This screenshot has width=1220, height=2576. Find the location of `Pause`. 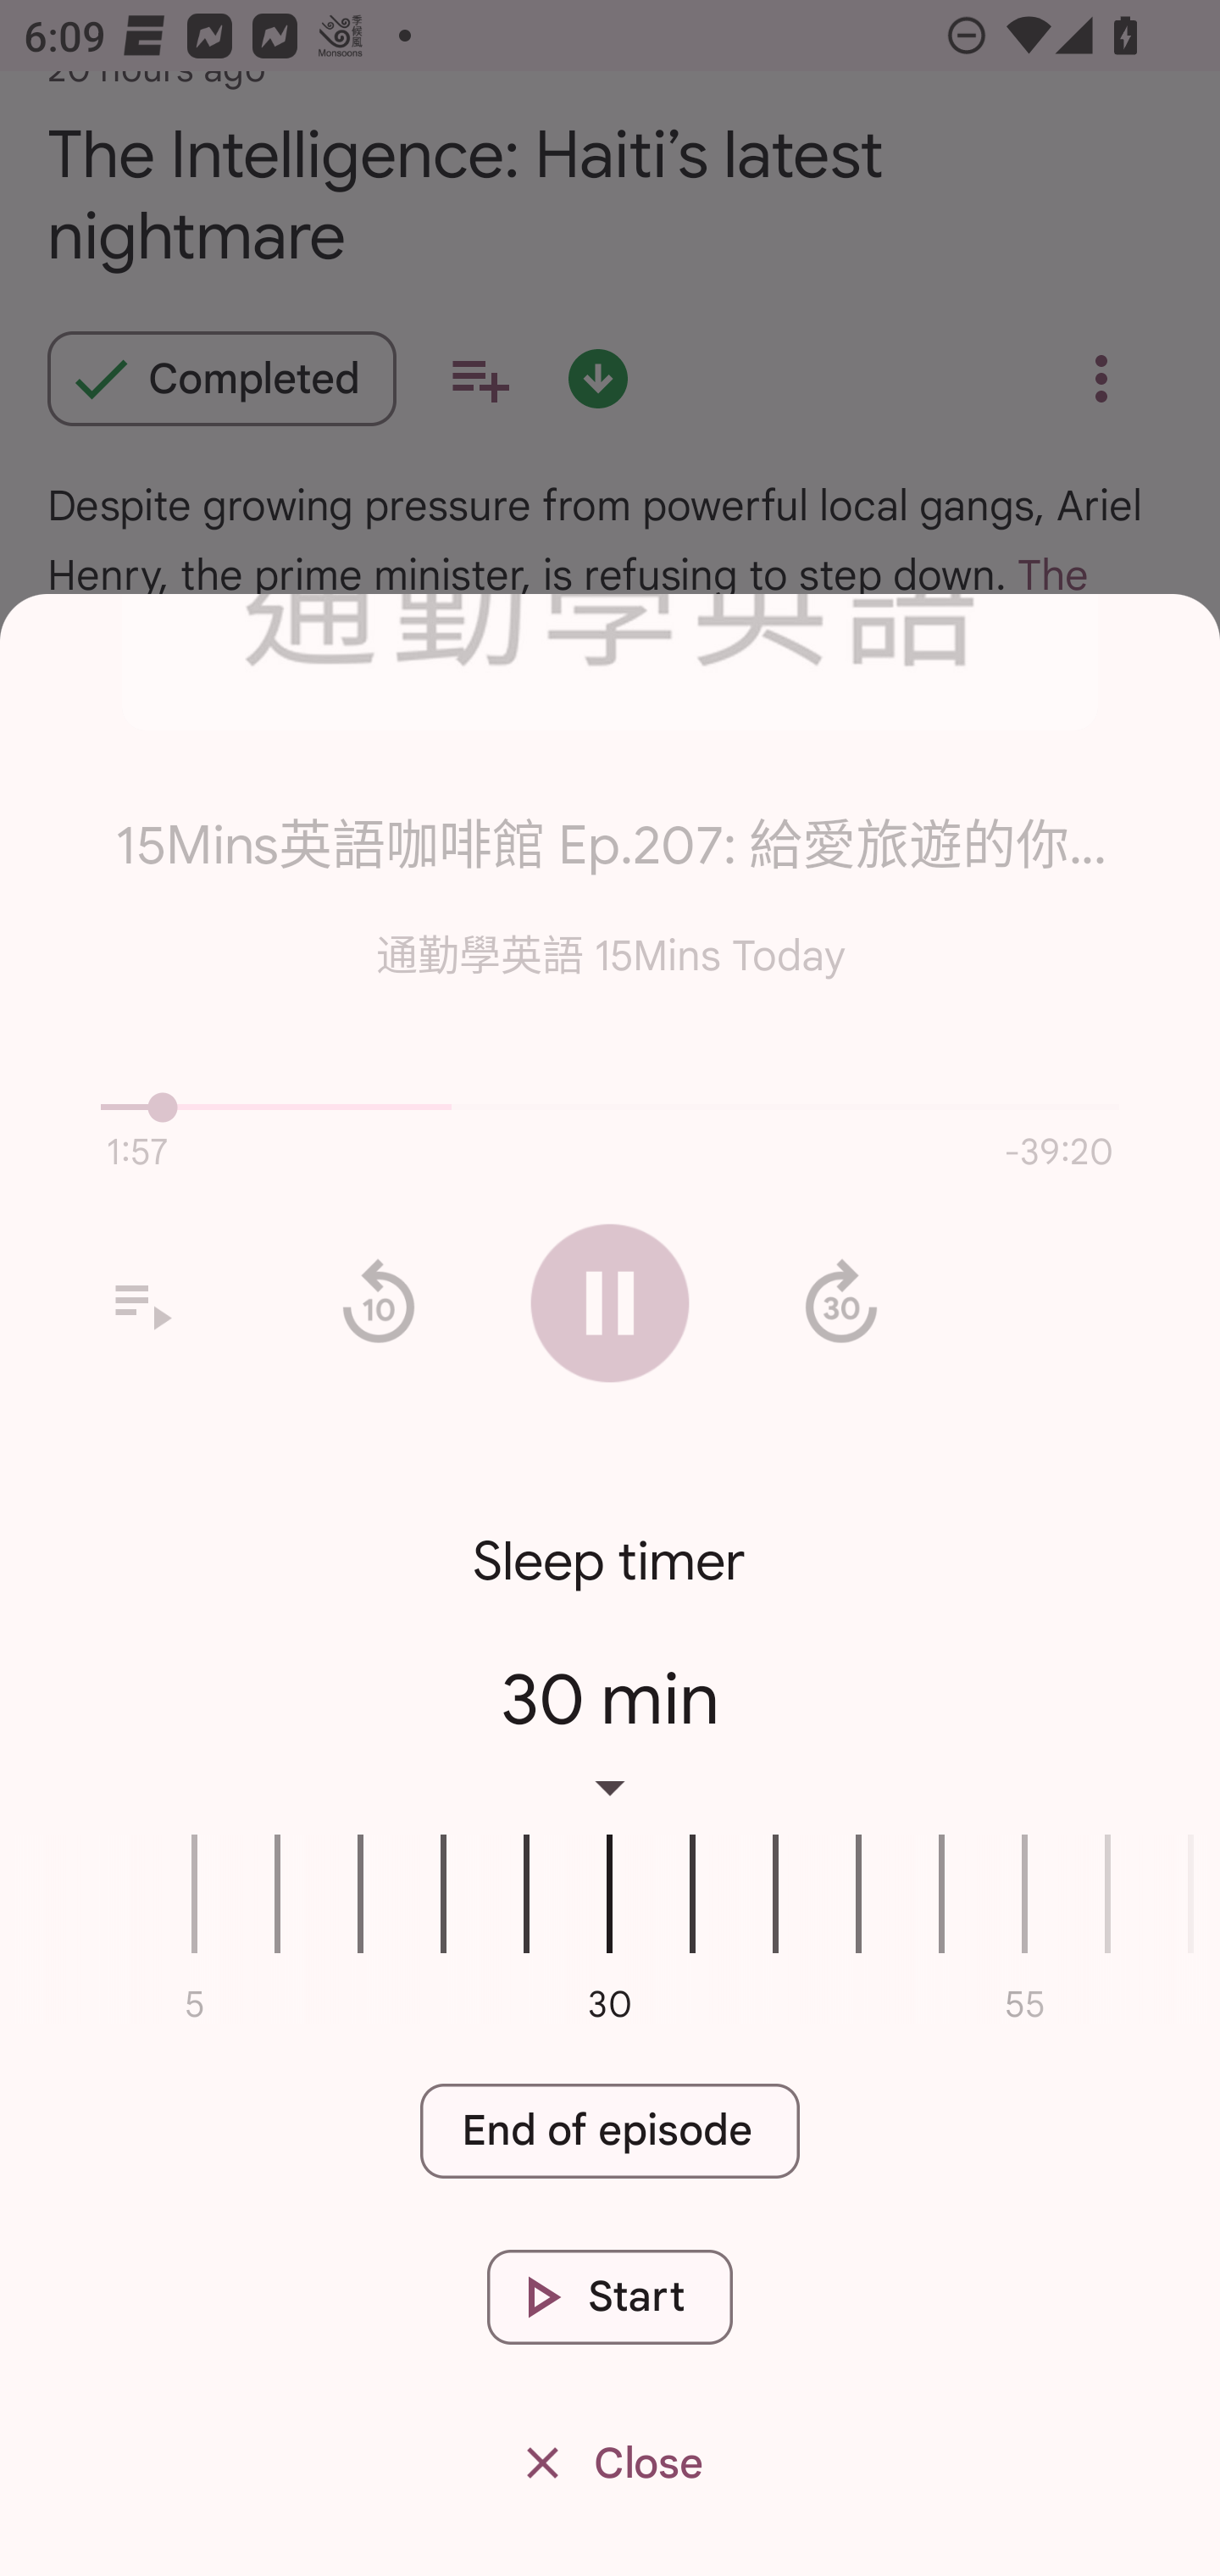

Pause is located at coordinates (610, 1303).